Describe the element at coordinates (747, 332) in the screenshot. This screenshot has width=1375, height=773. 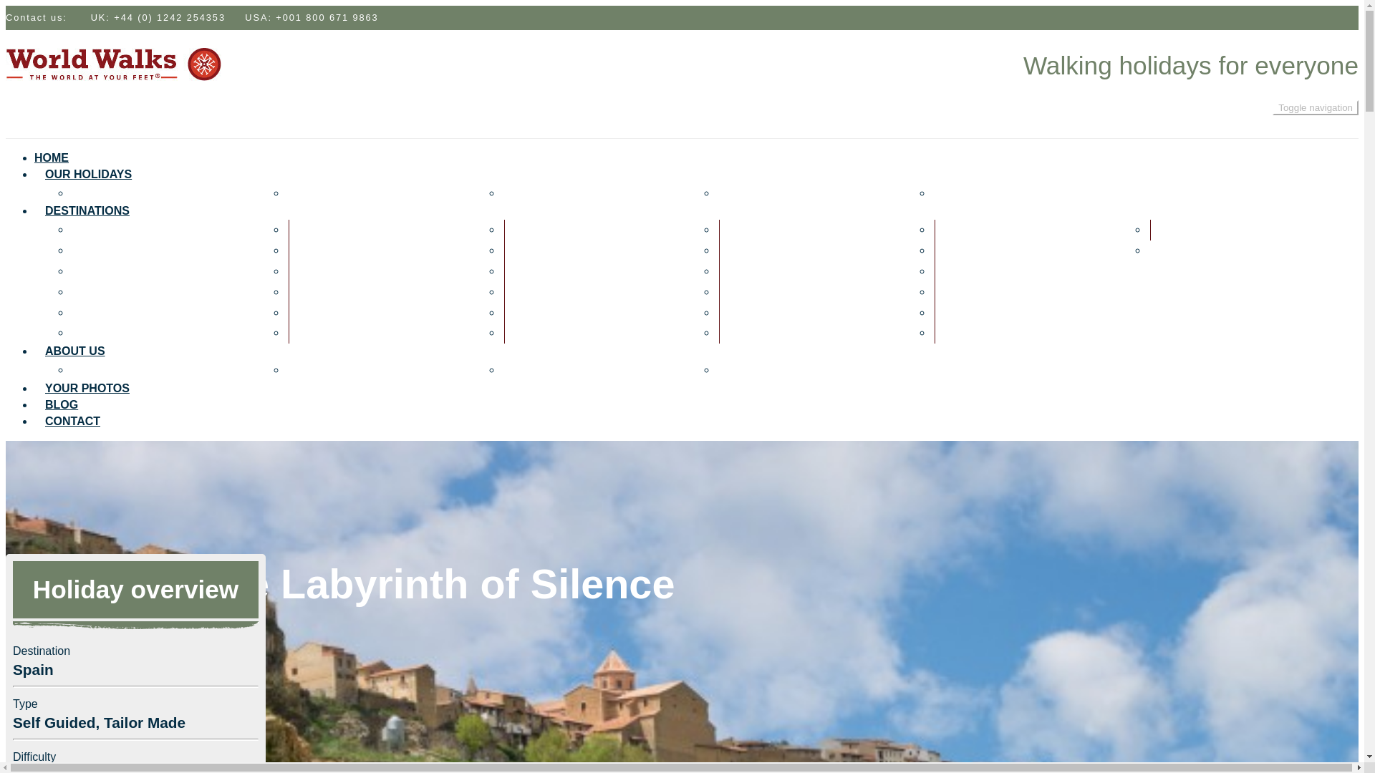
I see `Scotland` at that location.